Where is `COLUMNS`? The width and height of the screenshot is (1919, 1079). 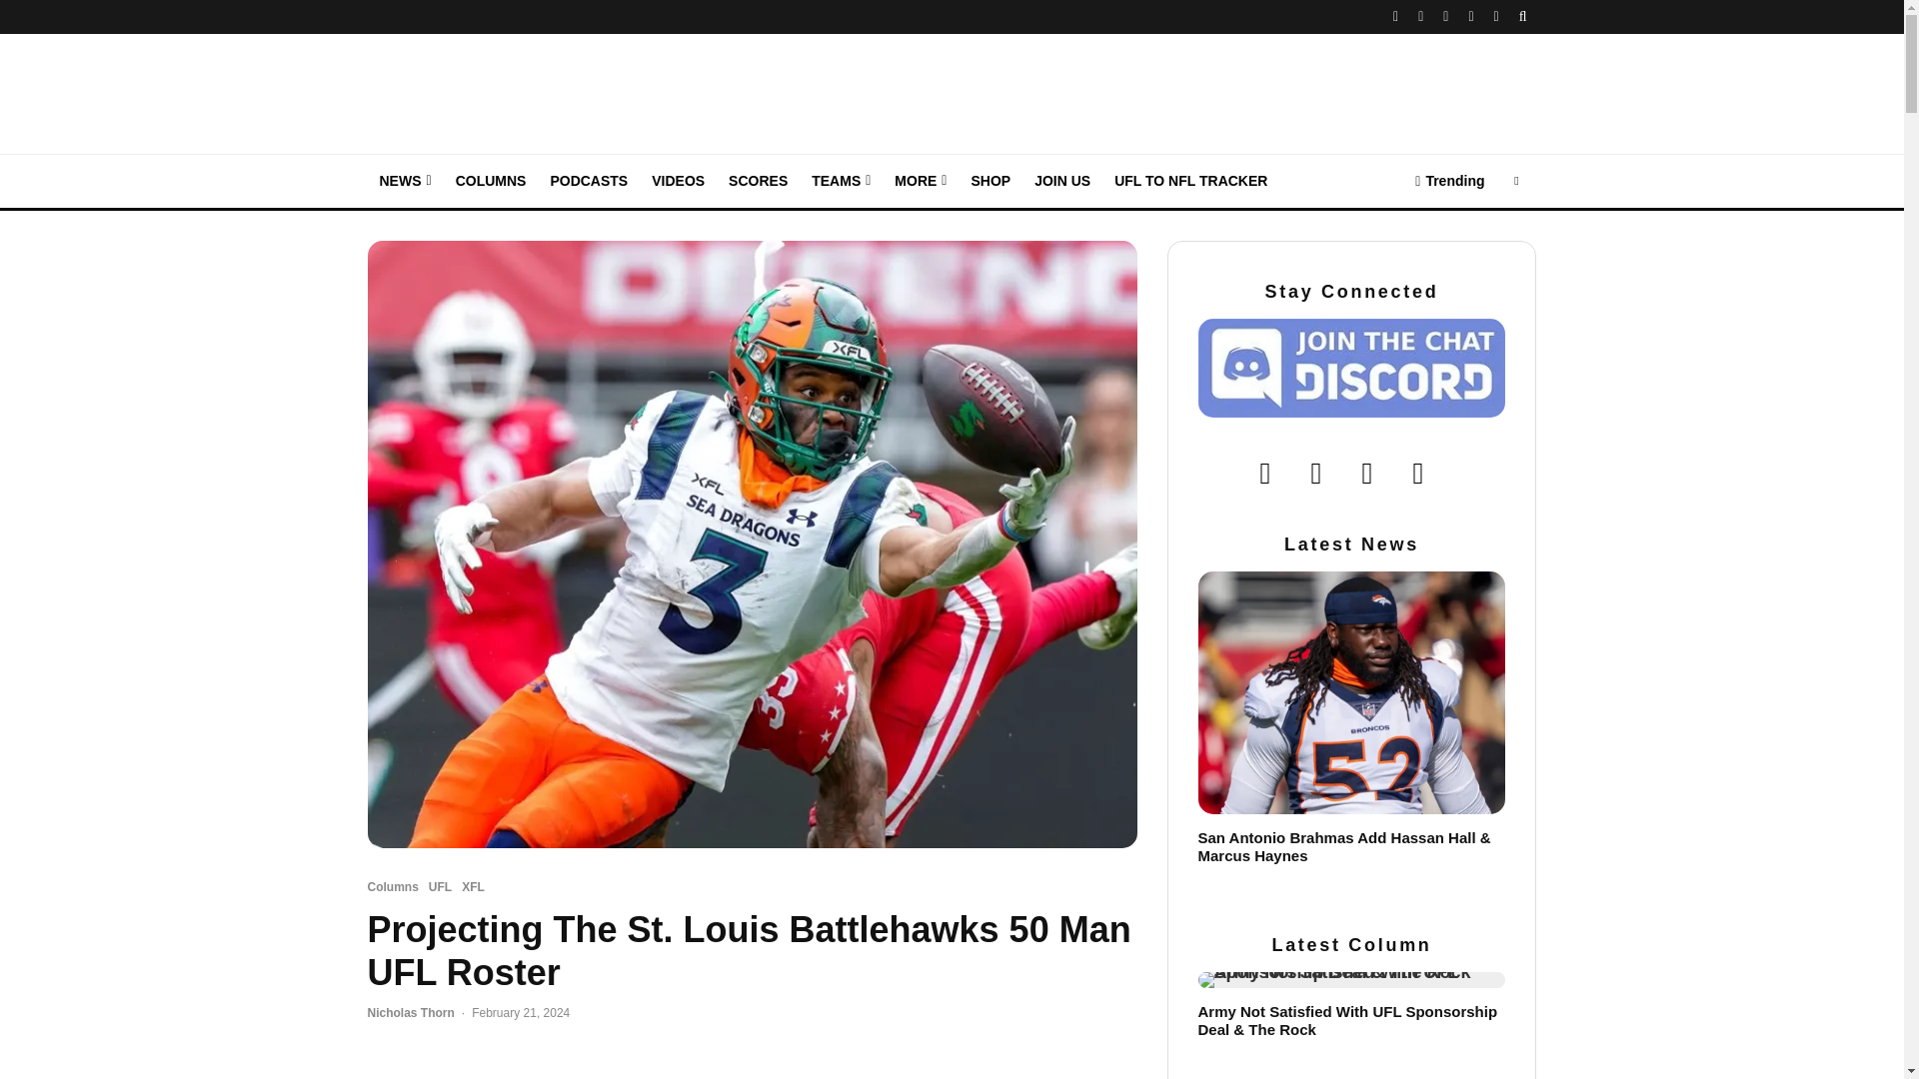
COLUMNS is located at coordinates (491, 182).